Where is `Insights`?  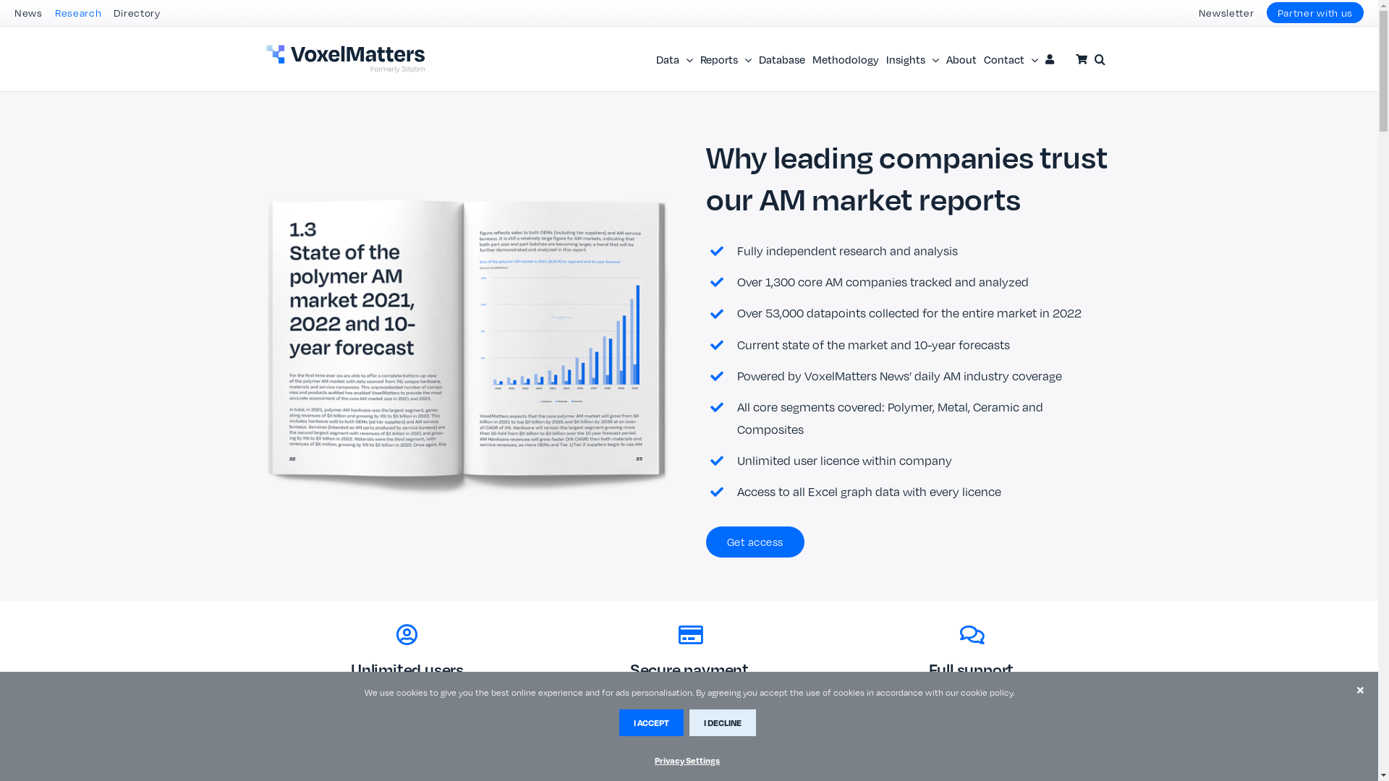 Insights is located at coordinates (912, 59).